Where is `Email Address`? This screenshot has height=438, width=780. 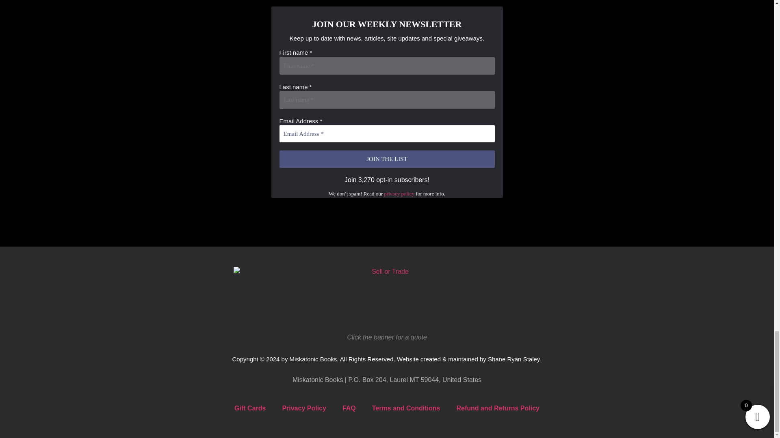 Email Address is located at coordinates (387, 134).